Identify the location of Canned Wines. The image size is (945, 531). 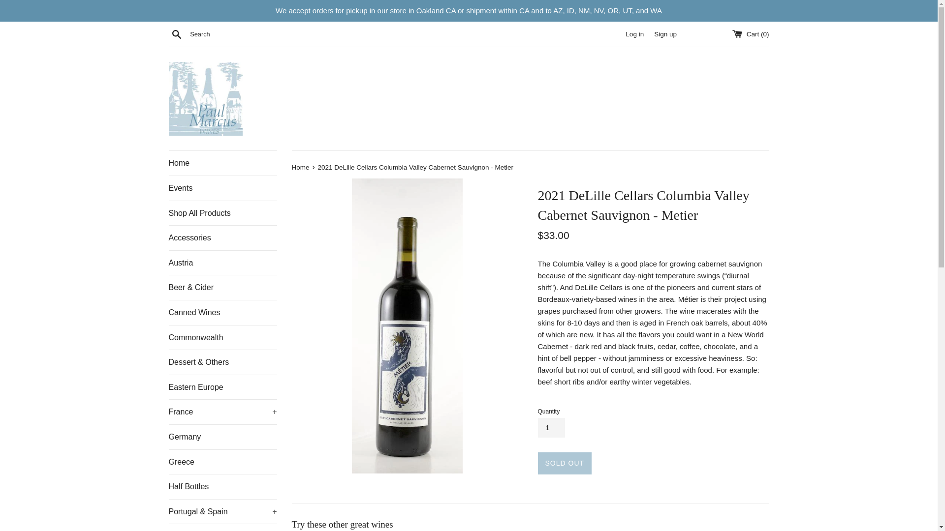
(222, 313).